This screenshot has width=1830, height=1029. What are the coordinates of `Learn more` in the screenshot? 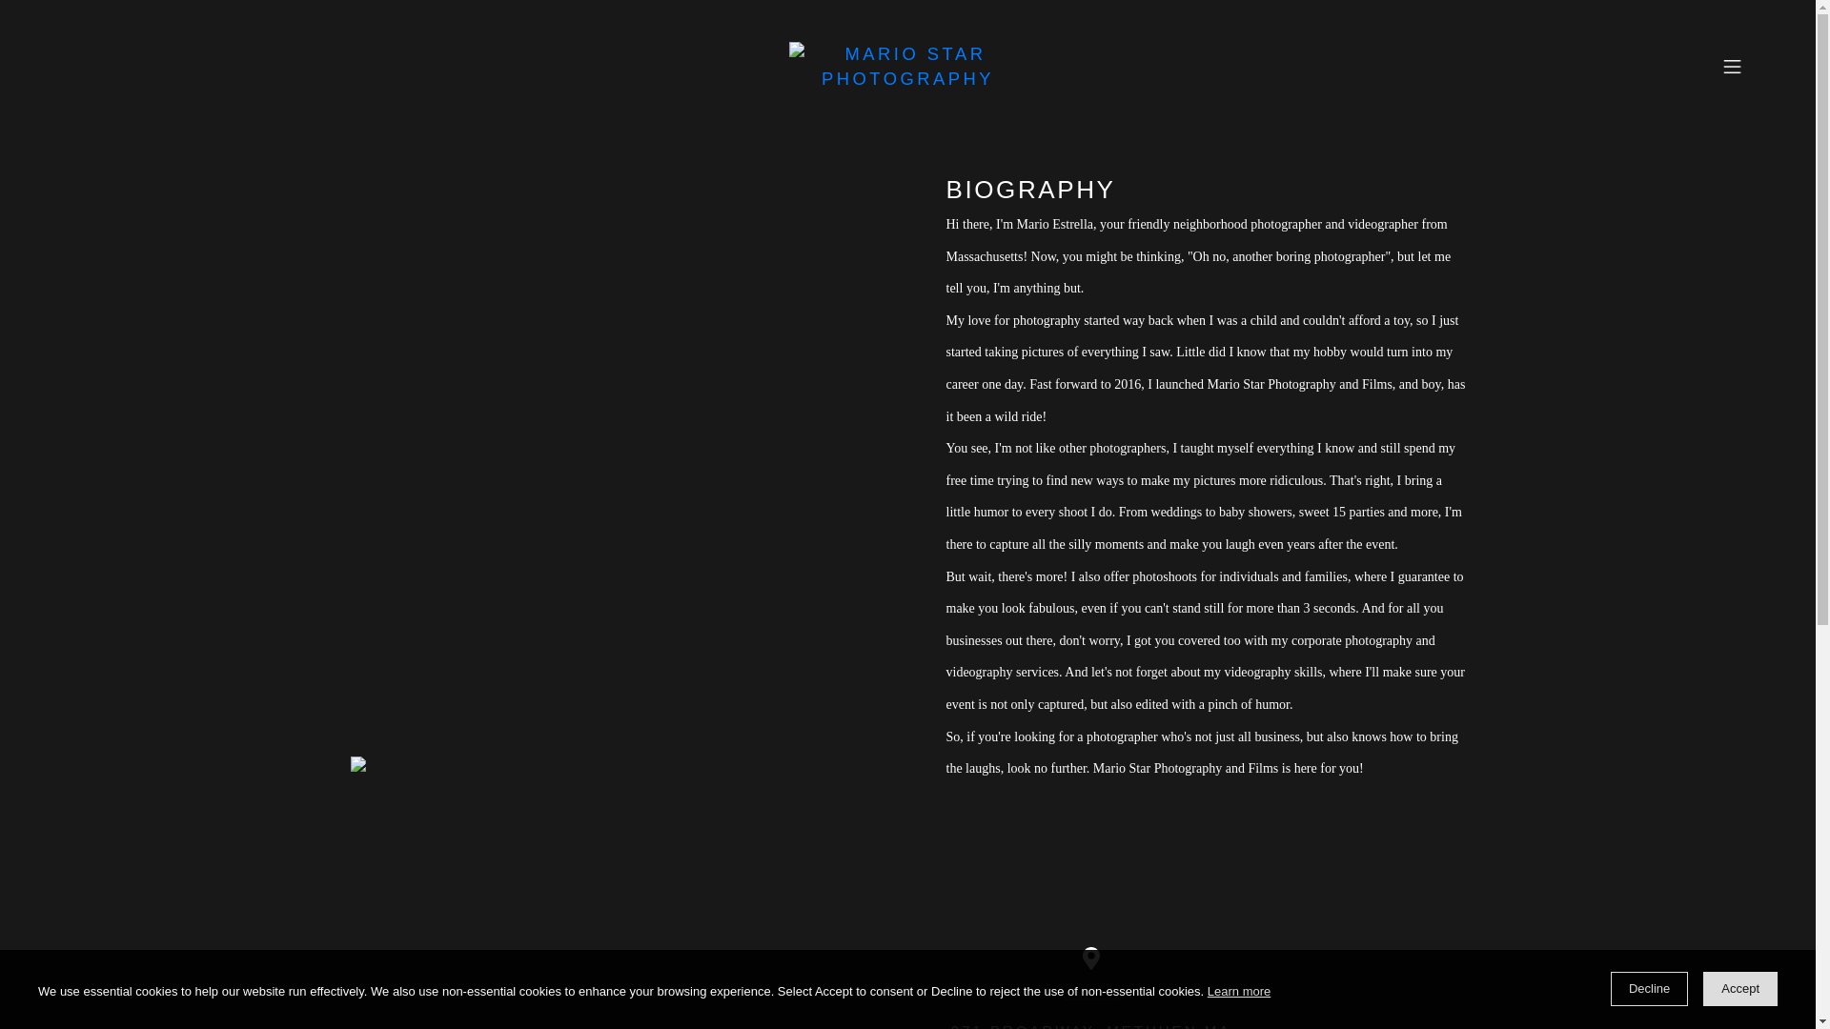 It's located at (1239, 991).